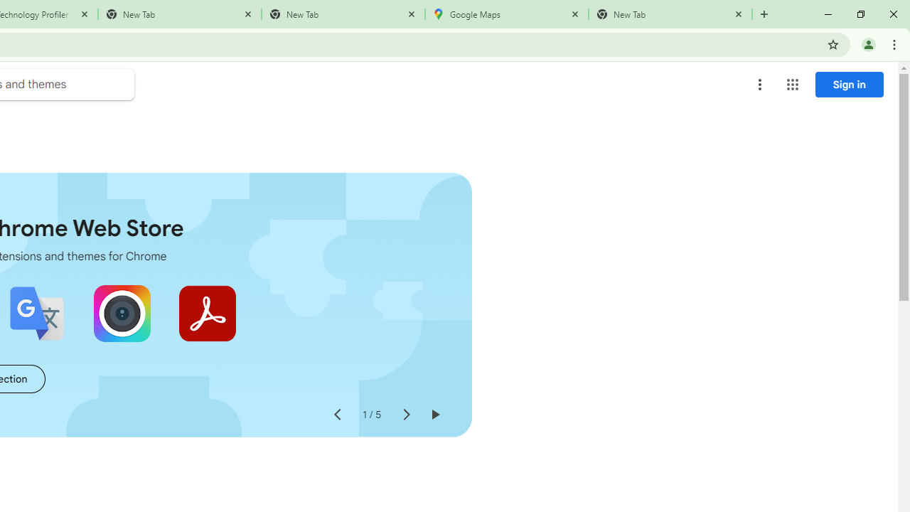 The image size is (910, 512). Describe the element at coordinates (506, 14) in the screenshot. I see `Google Maps` at that location.